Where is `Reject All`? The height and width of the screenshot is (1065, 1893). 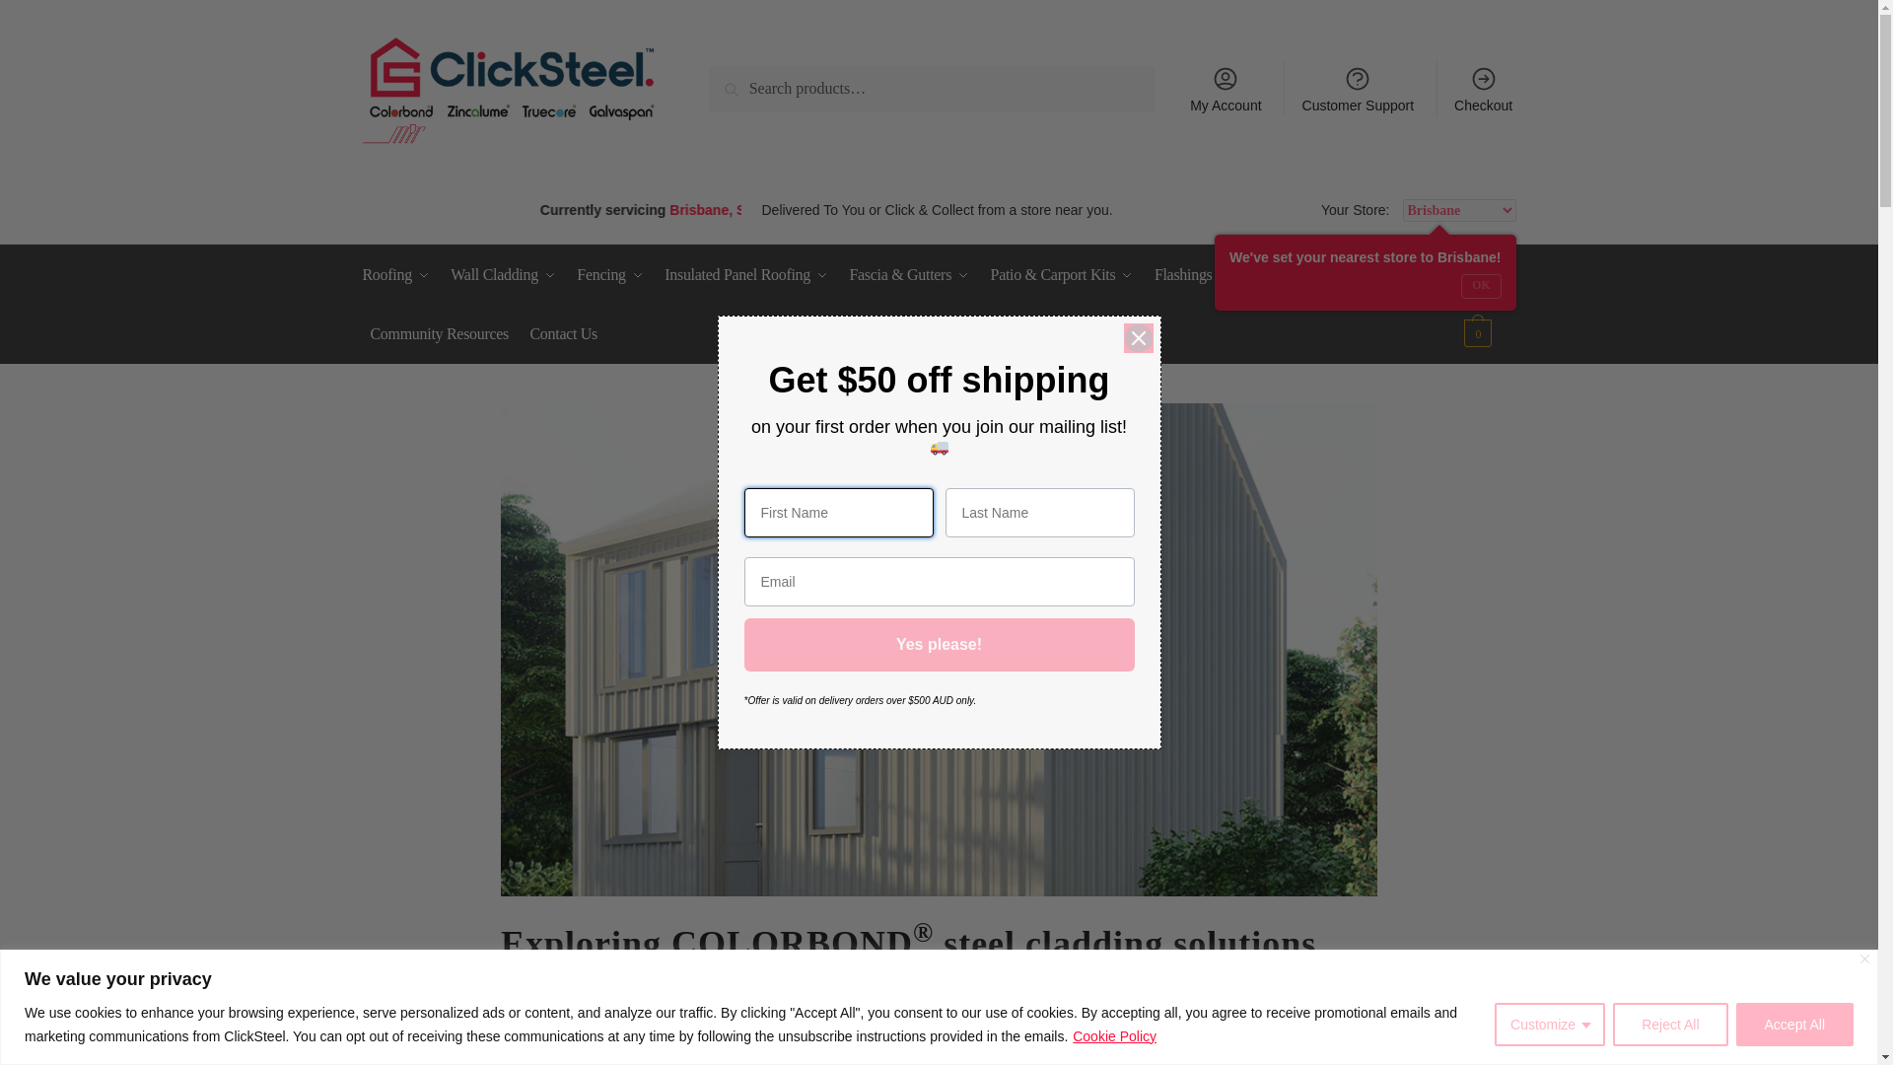 Reject All is located at coordinates (1669, 1024).